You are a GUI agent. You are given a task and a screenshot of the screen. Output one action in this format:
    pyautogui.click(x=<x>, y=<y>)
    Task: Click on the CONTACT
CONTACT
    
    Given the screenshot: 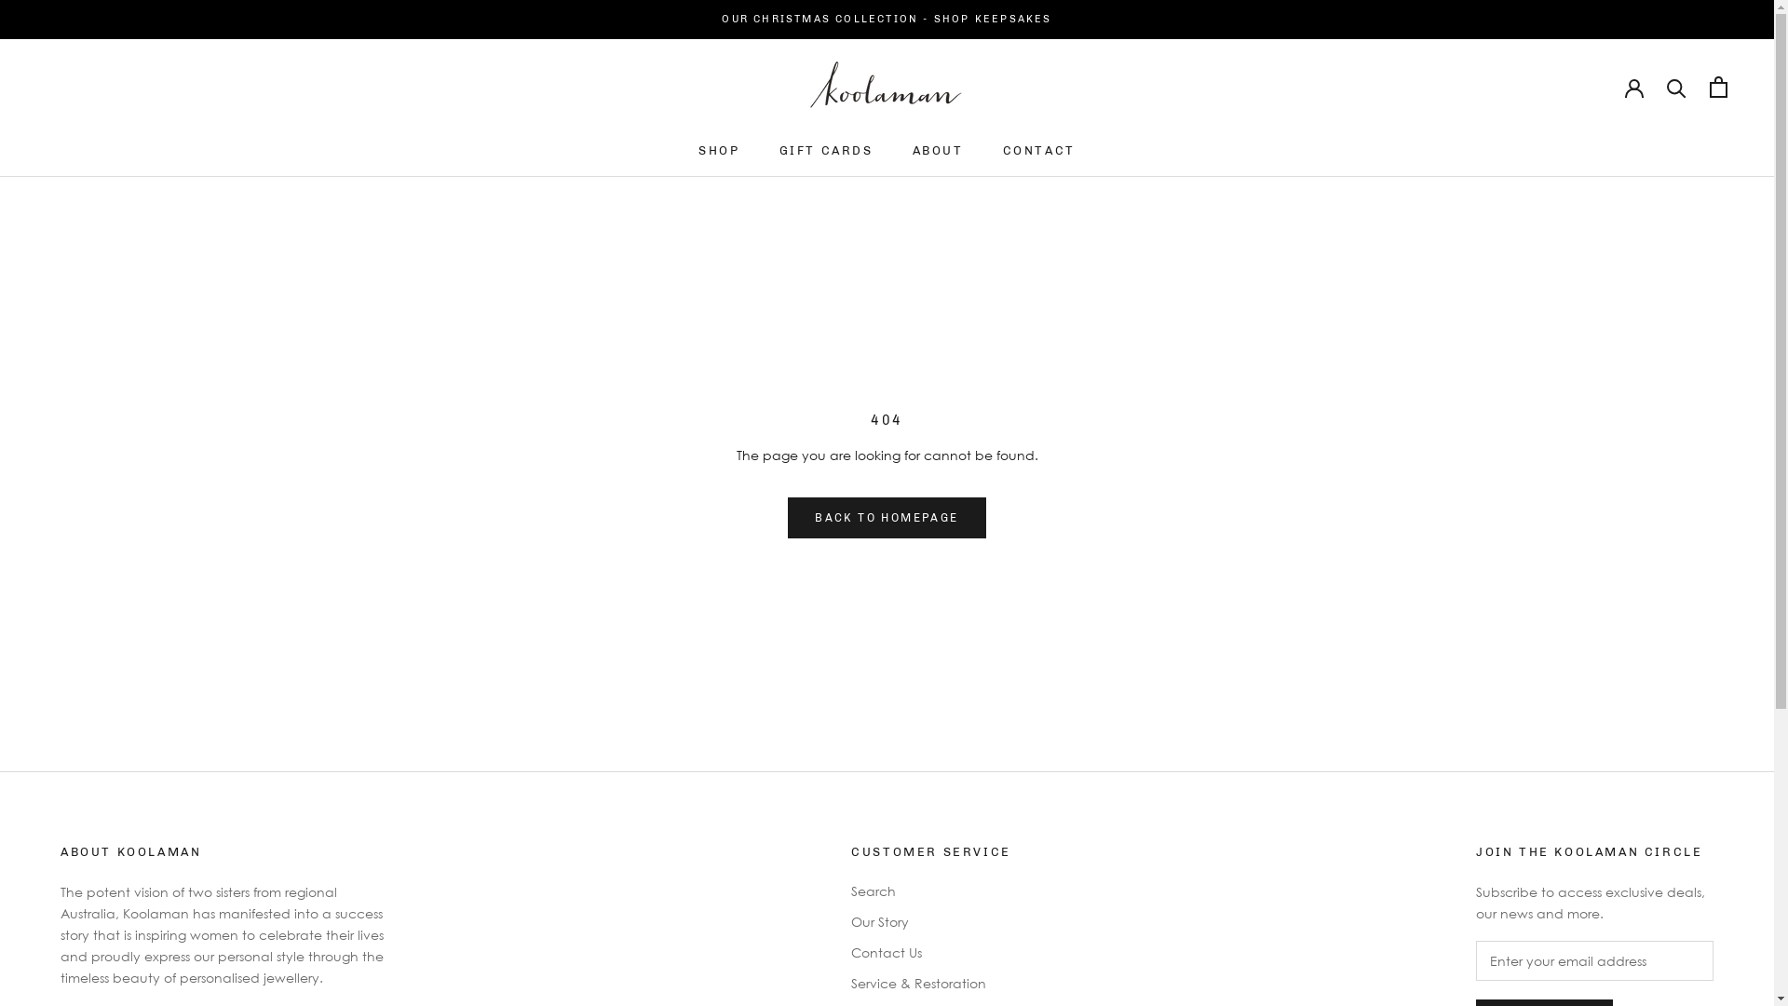 What is the action you would take?
    pyautogui.click(x=1039, y=151)
    